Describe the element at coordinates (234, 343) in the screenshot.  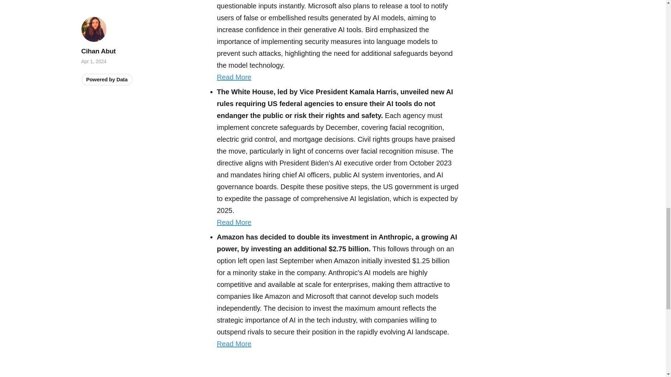
I see `Read More` at that location.